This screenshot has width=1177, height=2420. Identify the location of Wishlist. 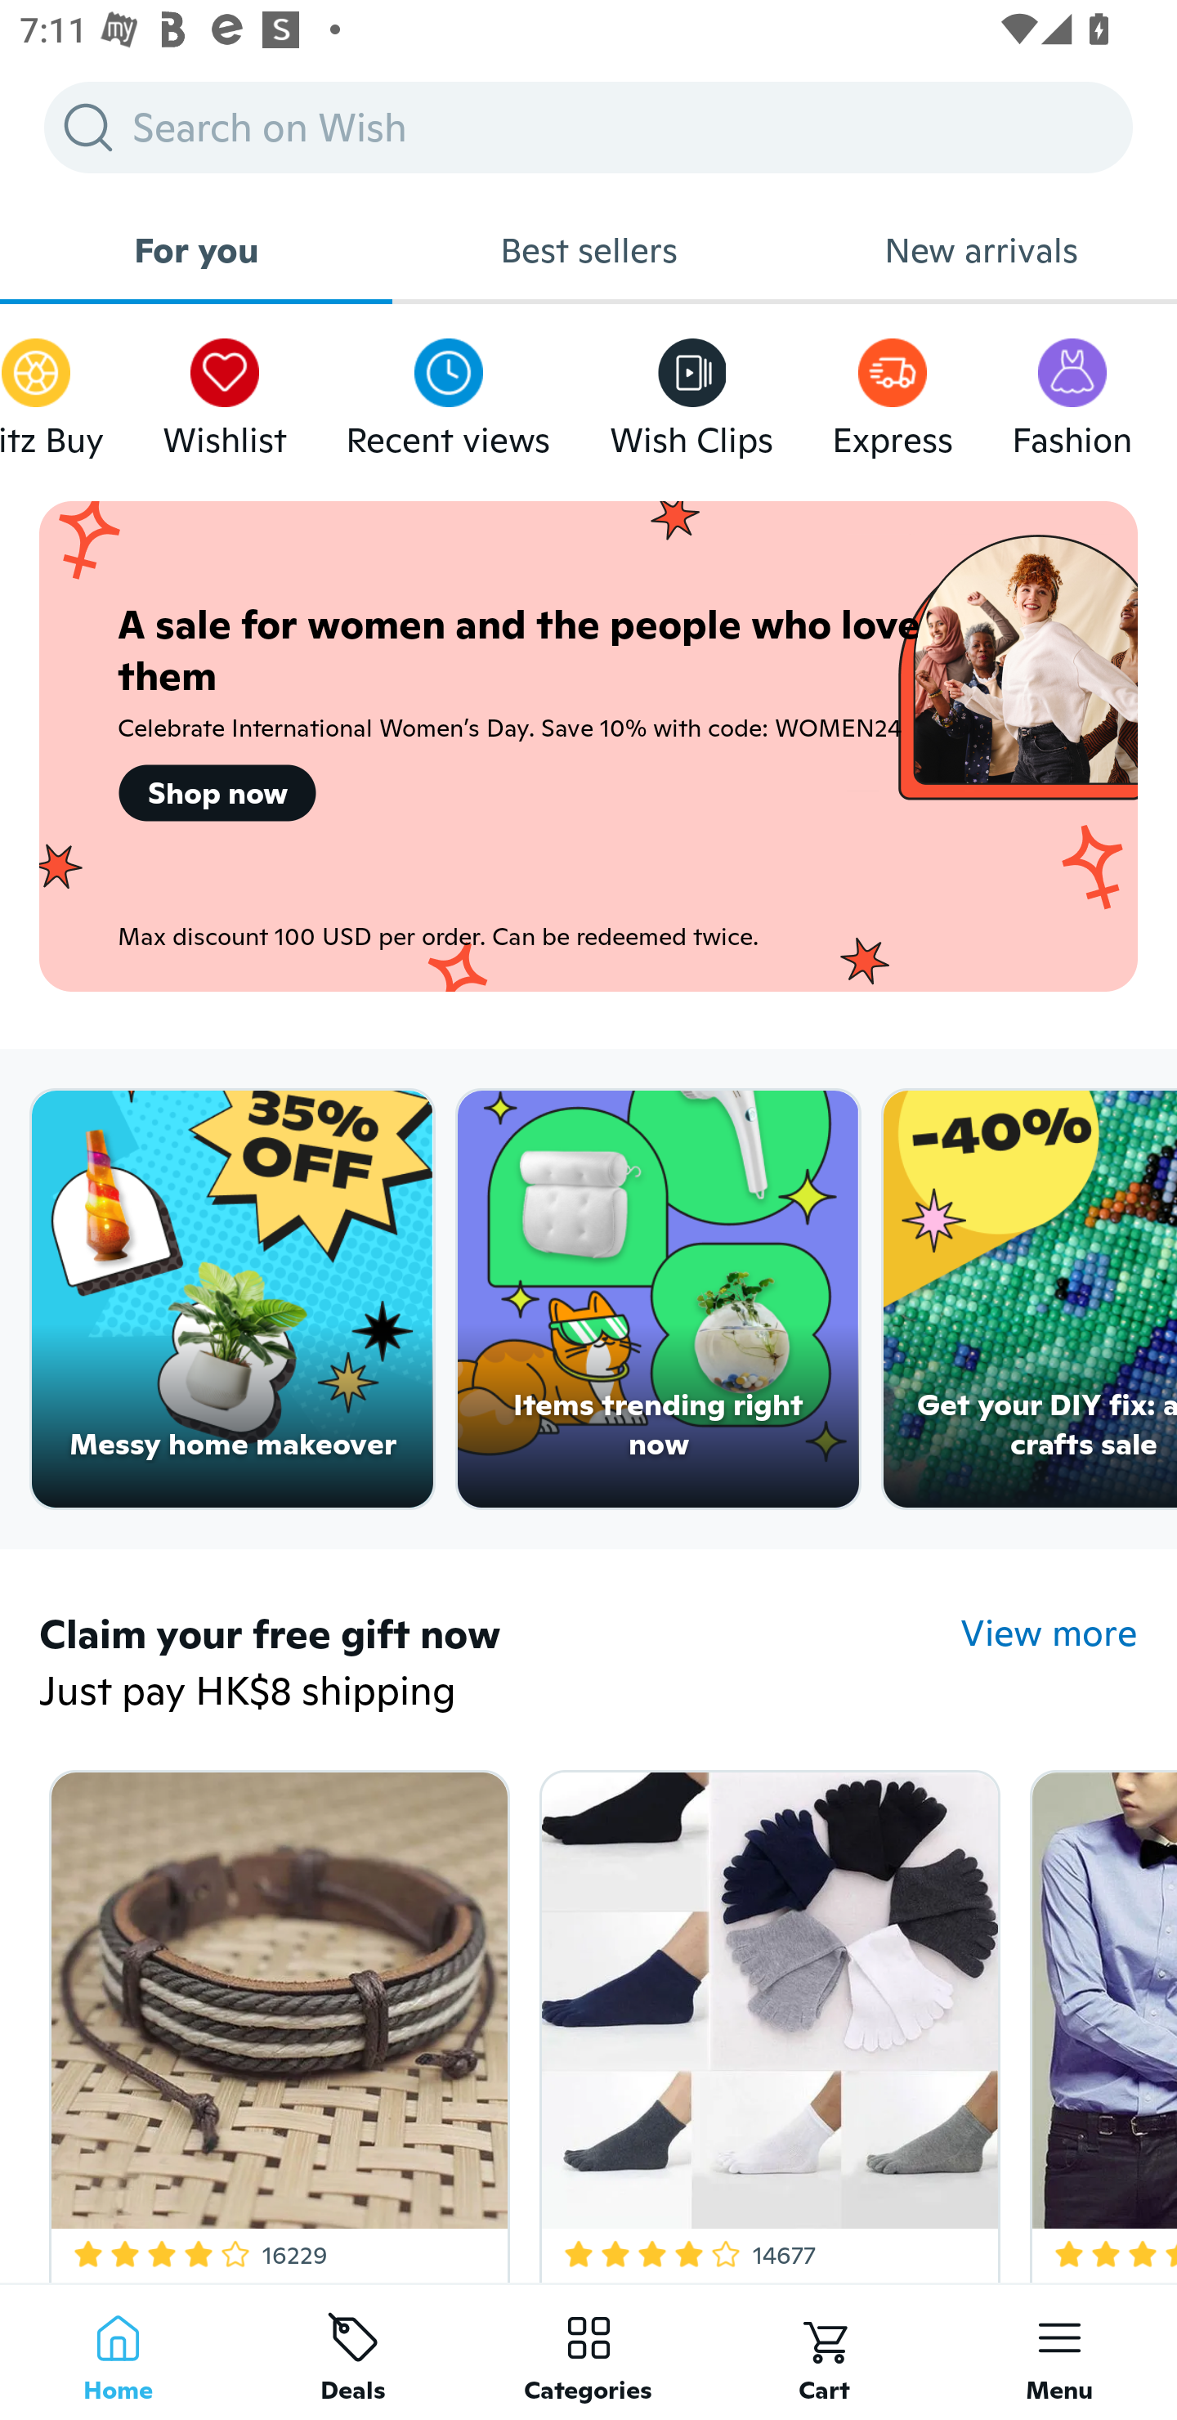
(224, 391).